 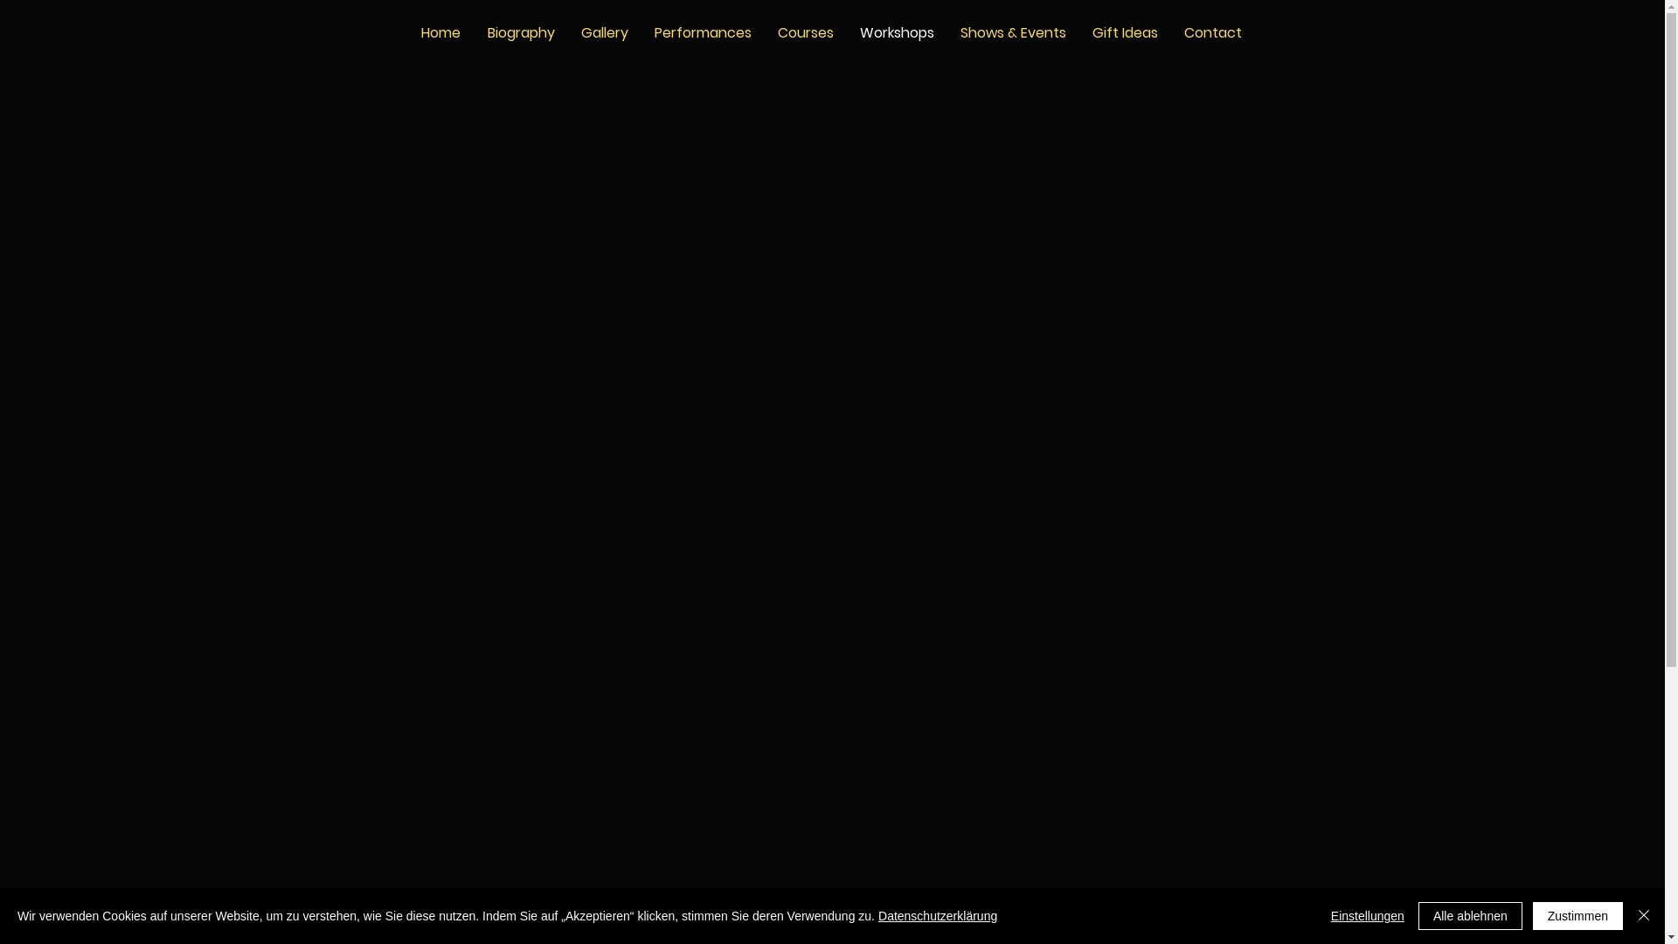 I want to click on Courses, so click(x=805, y=30).